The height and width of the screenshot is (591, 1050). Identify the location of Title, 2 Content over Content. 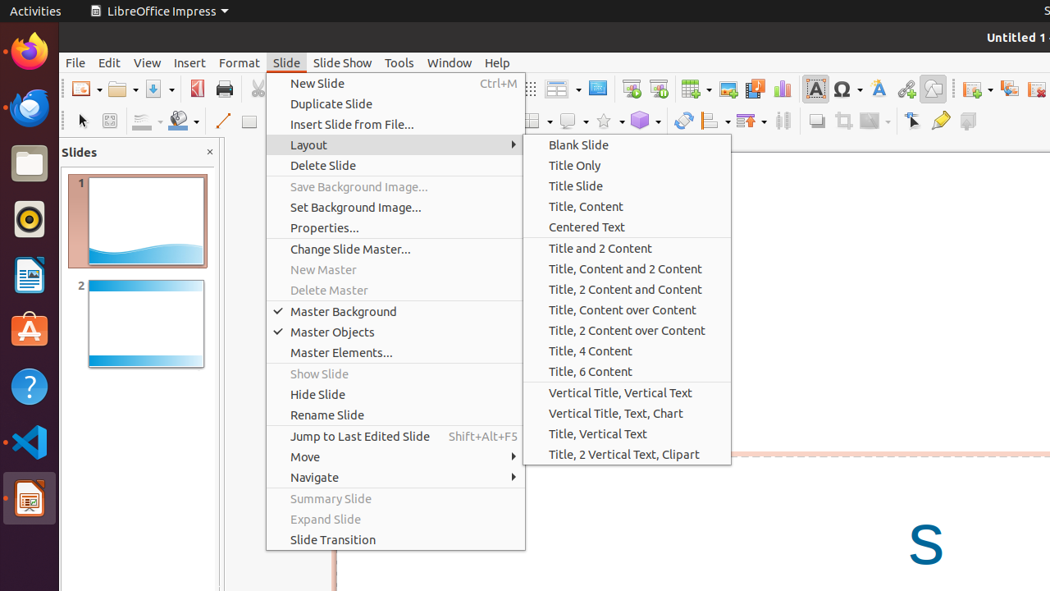
(627, 330).